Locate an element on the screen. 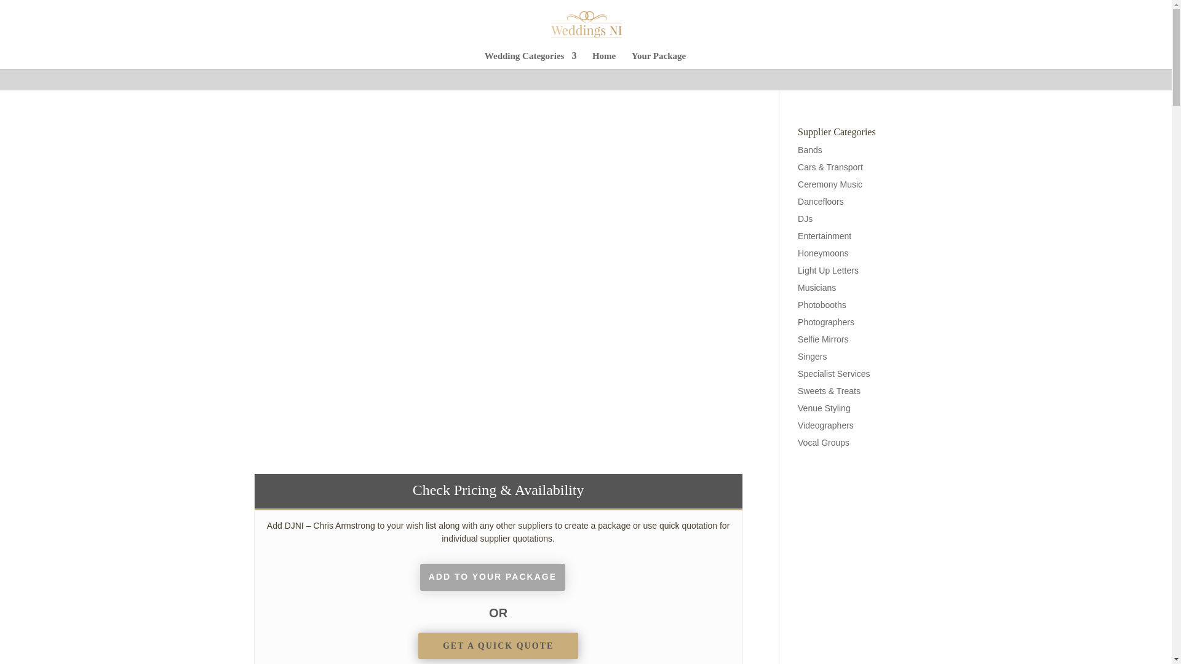 This screenshot has width=1181, height=664. Your Package is located at coordinates (659, 60).